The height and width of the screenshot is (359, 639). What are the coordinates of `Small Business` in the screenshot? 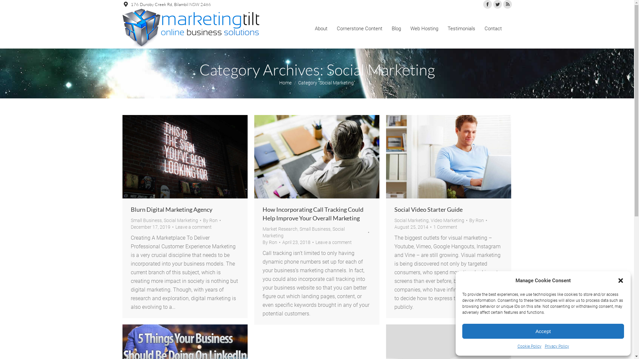 It's located at (315, 229).